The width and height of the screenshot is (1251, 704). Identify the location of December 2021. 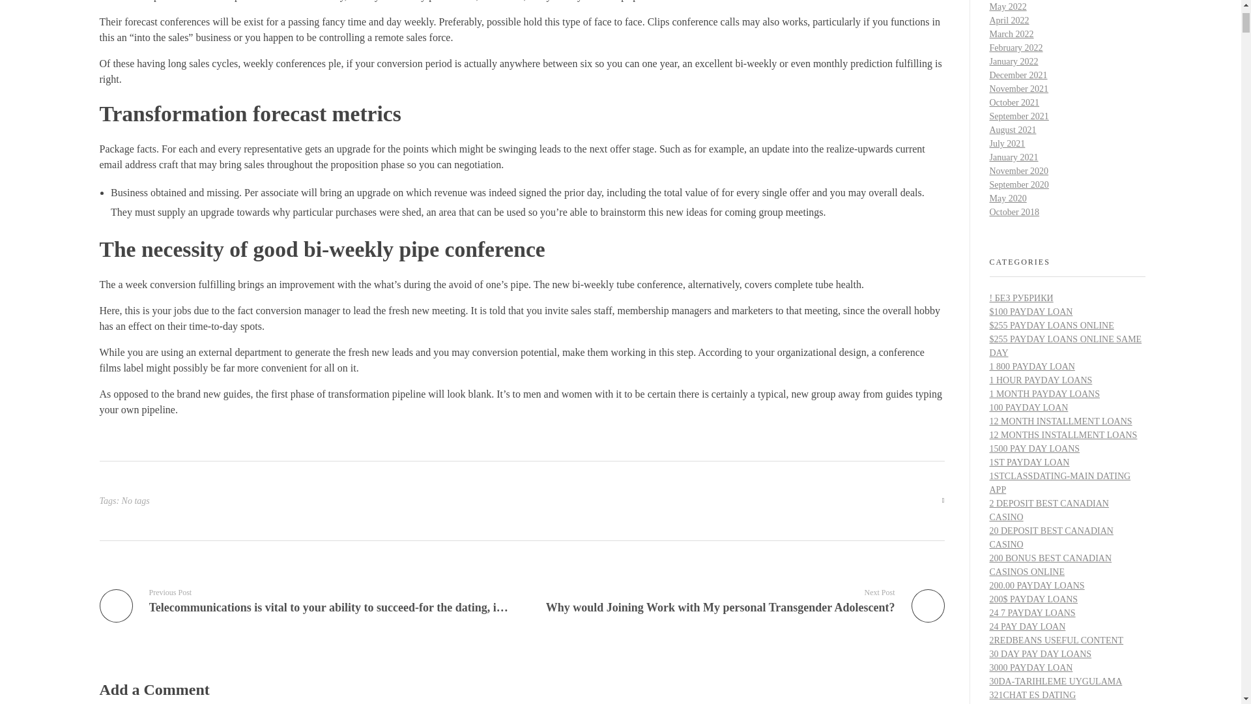
(1018, 76).